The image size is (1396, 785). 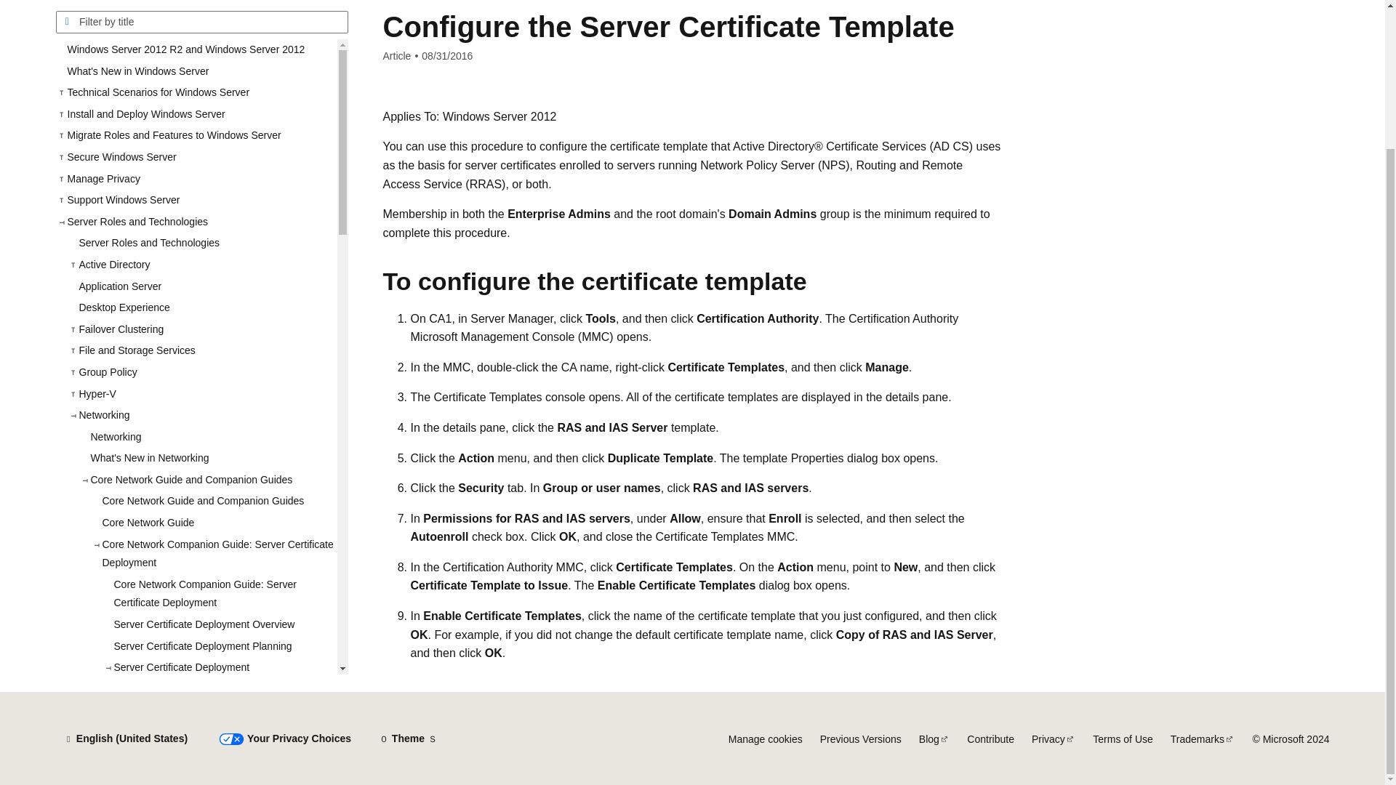 What do you see at coordinates (206, 404) in the screenshot?
I see `Networking` at bounding box center [206, 404].